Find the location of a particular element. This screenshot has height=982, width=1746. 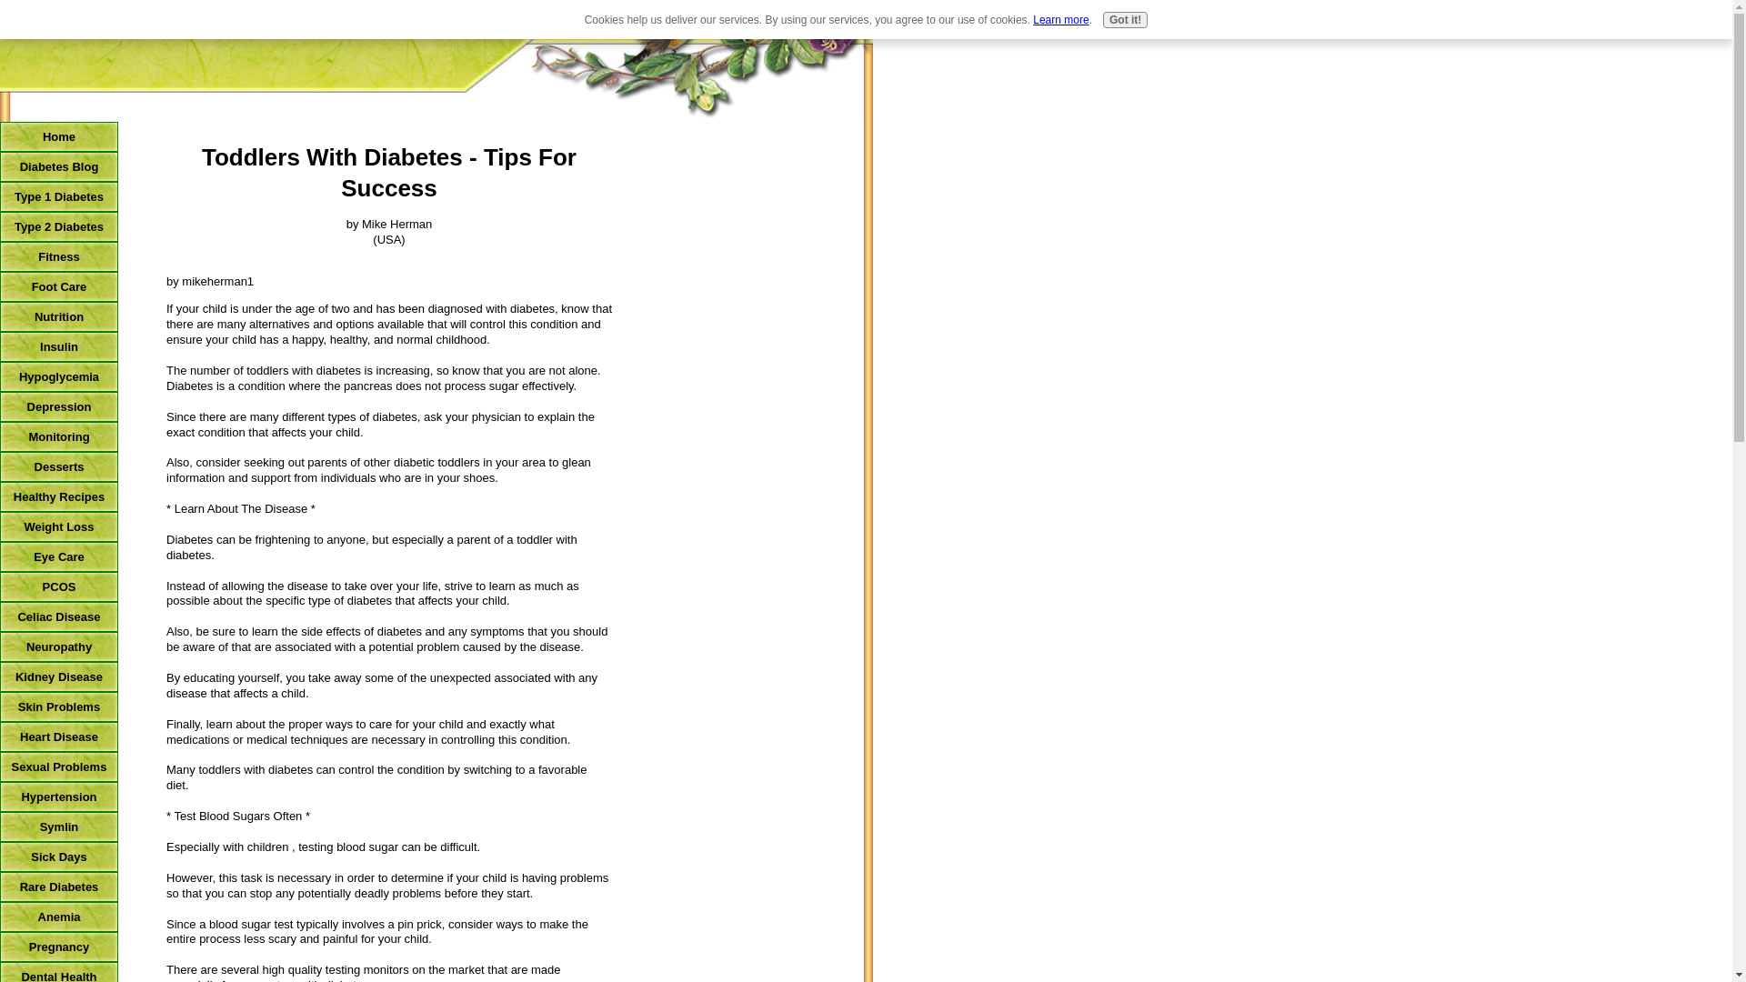

Desserts is located at coordinates (59, 466).